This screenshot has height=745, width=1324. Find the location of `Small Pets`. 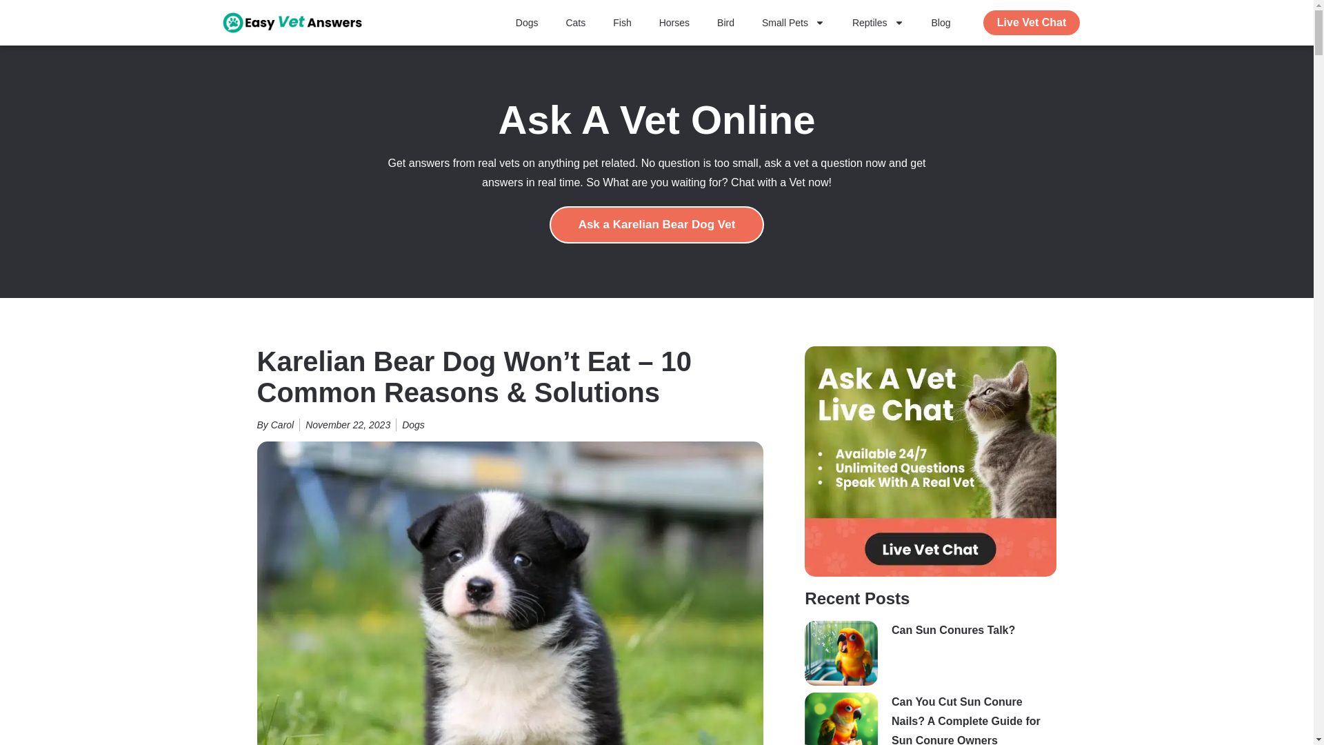

Small Pets is located at coordinates (793, 22).